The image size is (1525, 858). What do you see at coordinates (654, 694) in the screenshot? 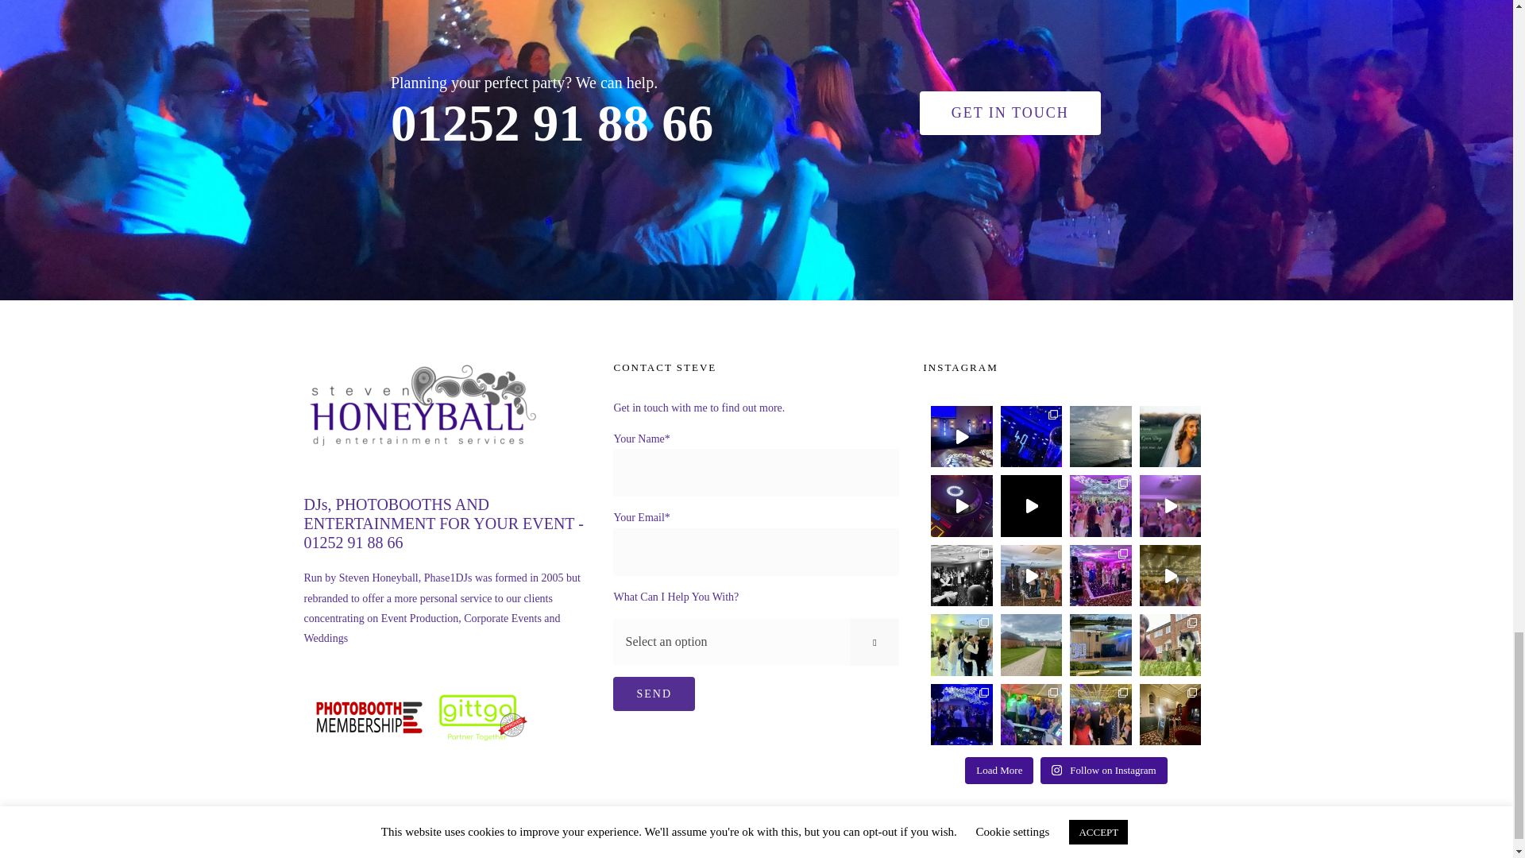
I see `Send` at bounding box center [654, 694].